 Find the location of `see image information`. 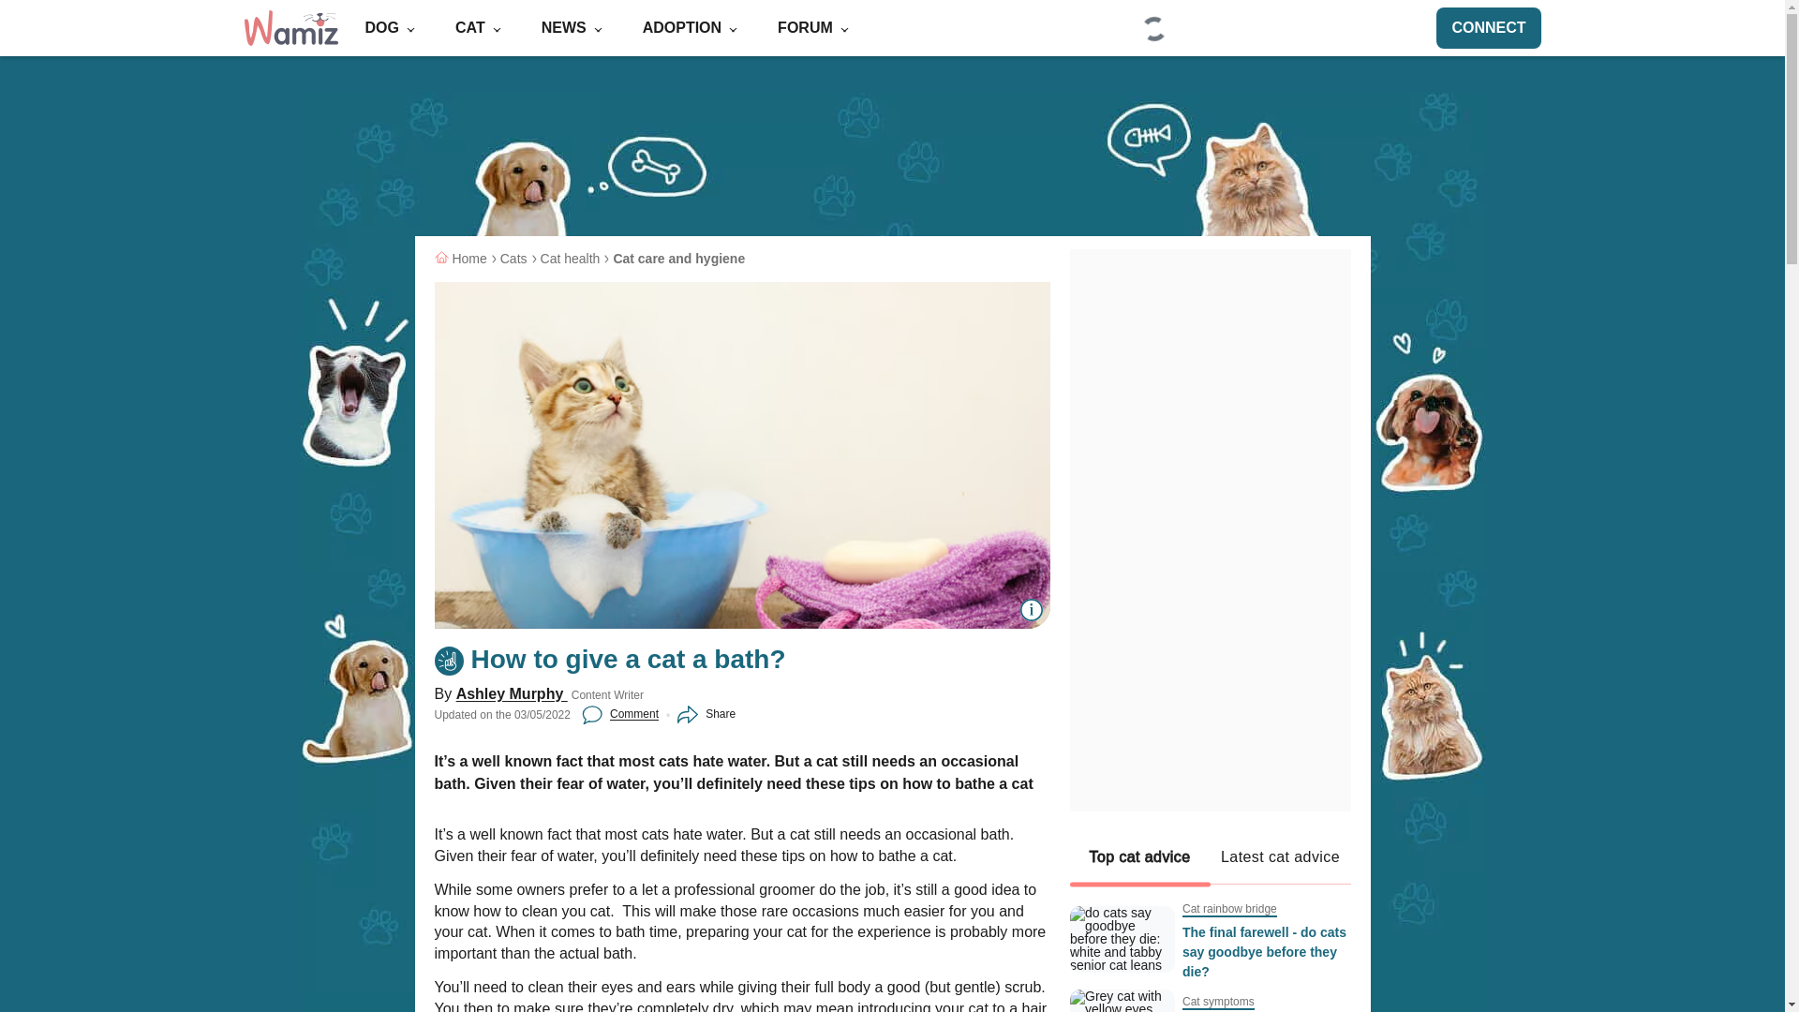

see image information is located at coordinates (1031, 610).